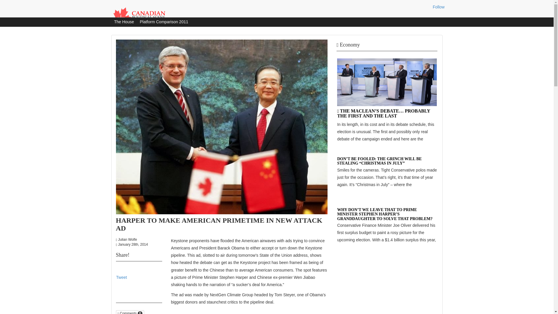 The width and height of the screenshot is (558, 314). What do you see at coordinates (121, 277) in the screenshot?
I see `Tweet` at bounding box center [121, 277].